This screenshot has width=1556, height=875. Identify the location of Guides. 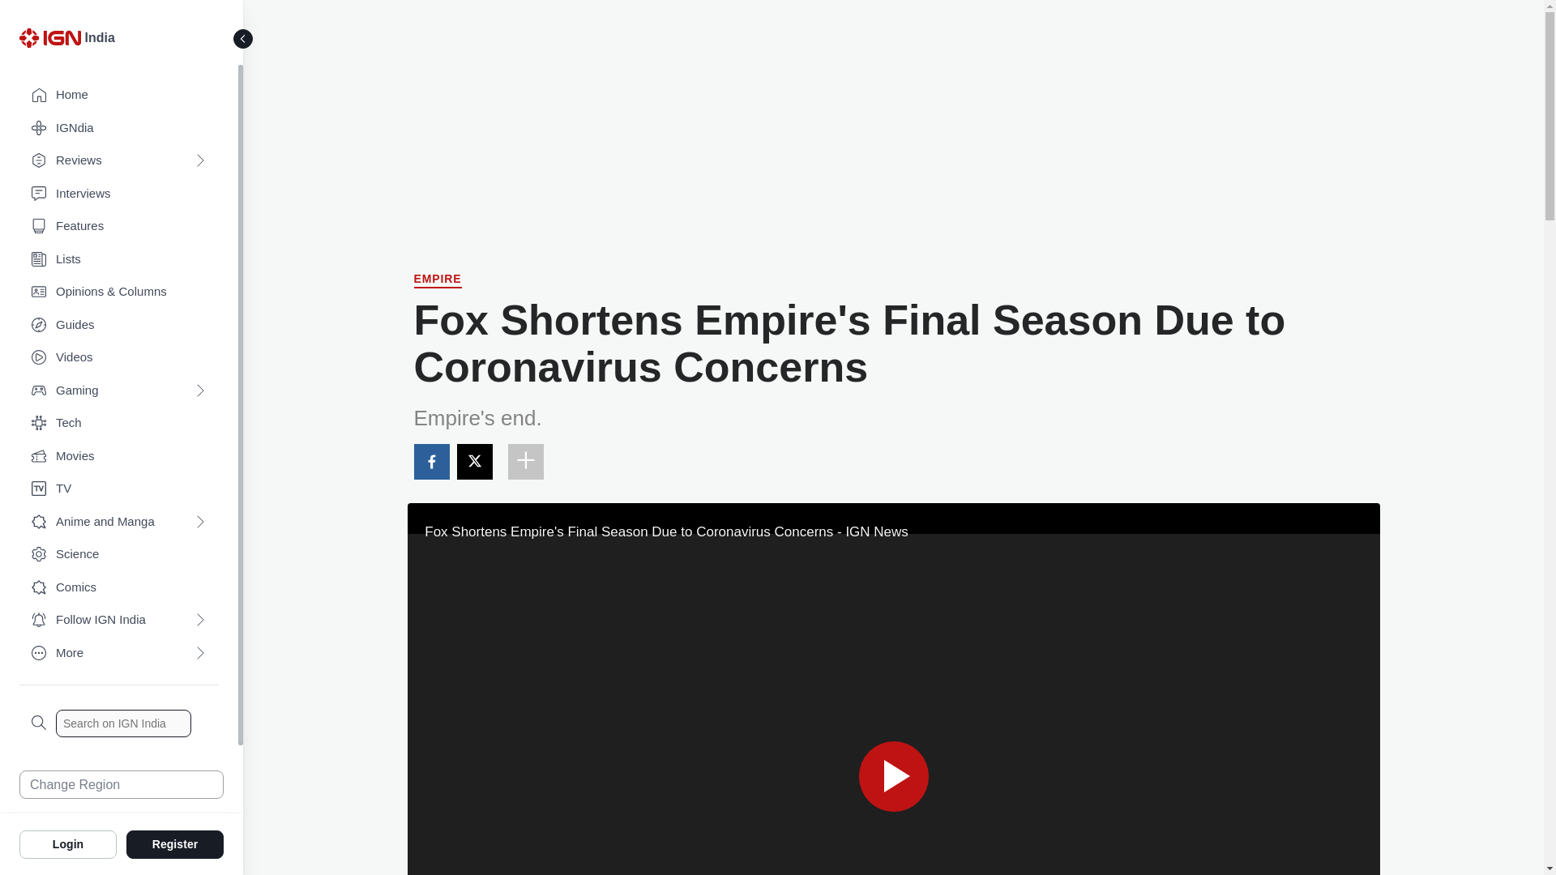
(118, 326).